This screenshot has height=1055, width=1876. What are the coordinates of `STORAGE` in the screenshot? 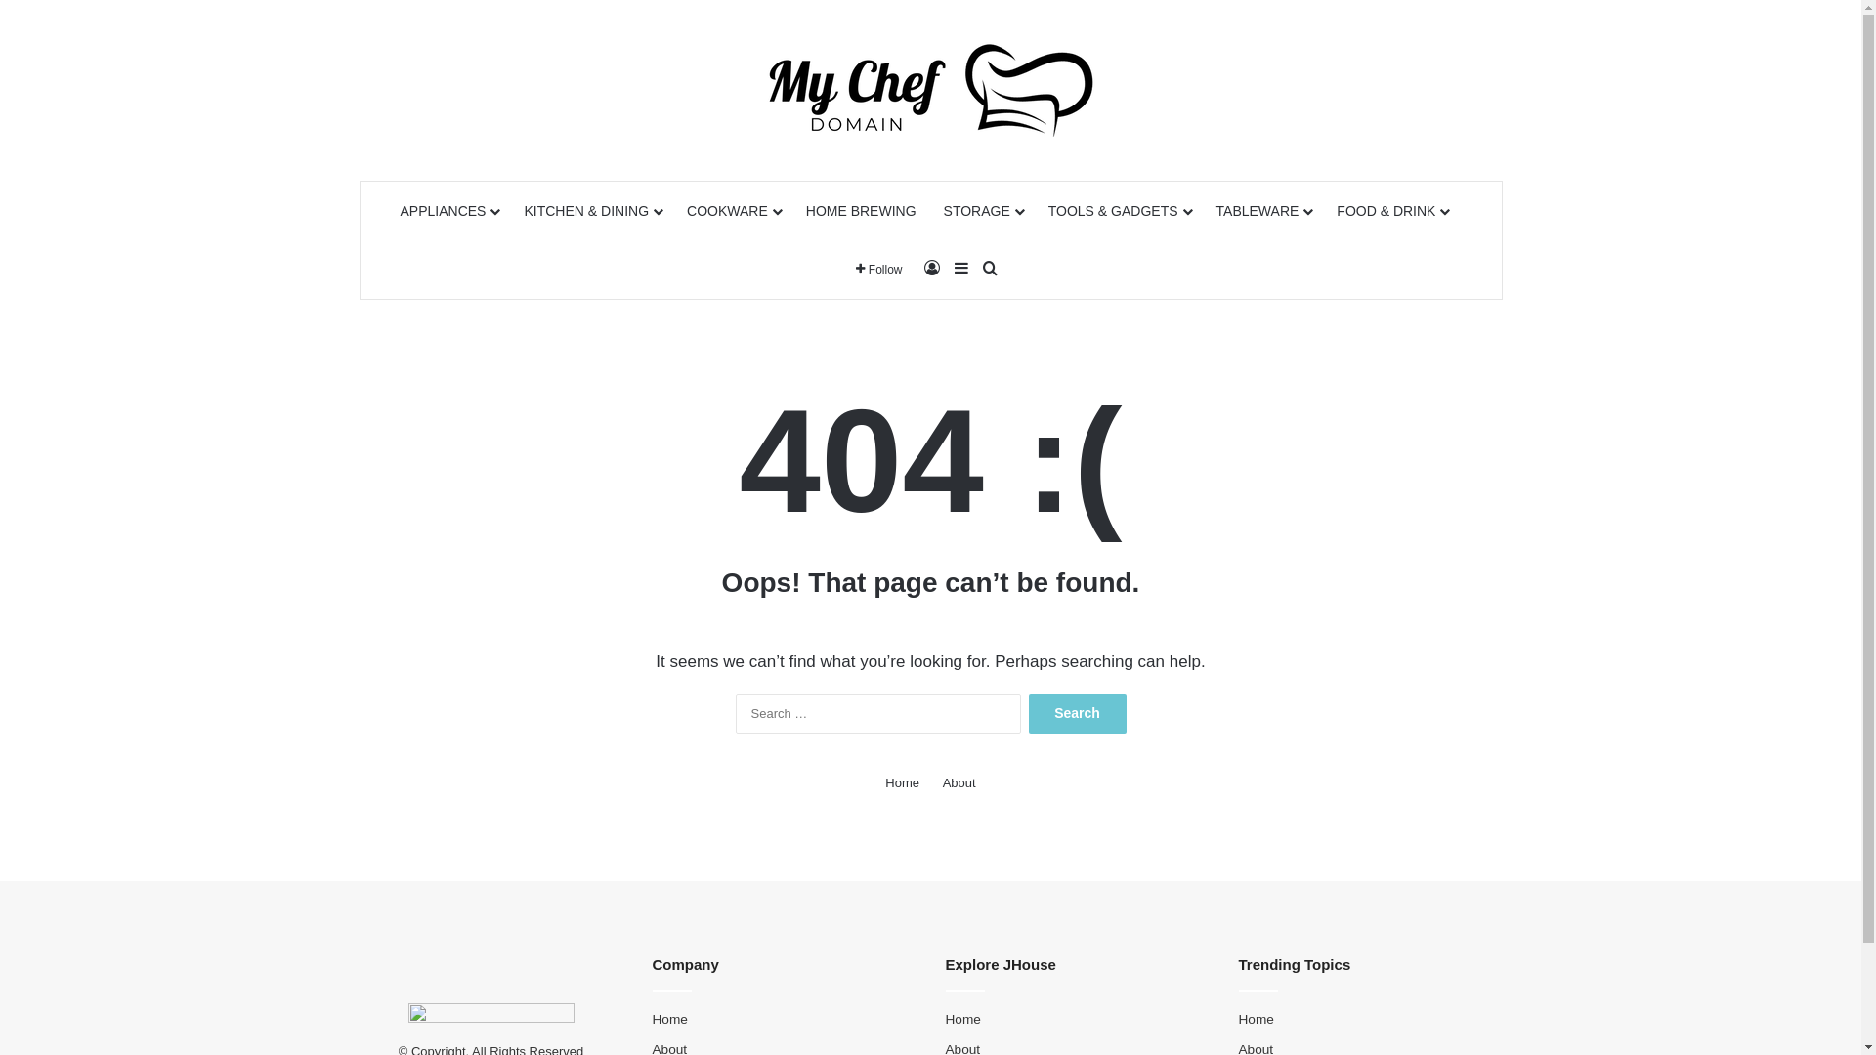 It's located at (983, 211).